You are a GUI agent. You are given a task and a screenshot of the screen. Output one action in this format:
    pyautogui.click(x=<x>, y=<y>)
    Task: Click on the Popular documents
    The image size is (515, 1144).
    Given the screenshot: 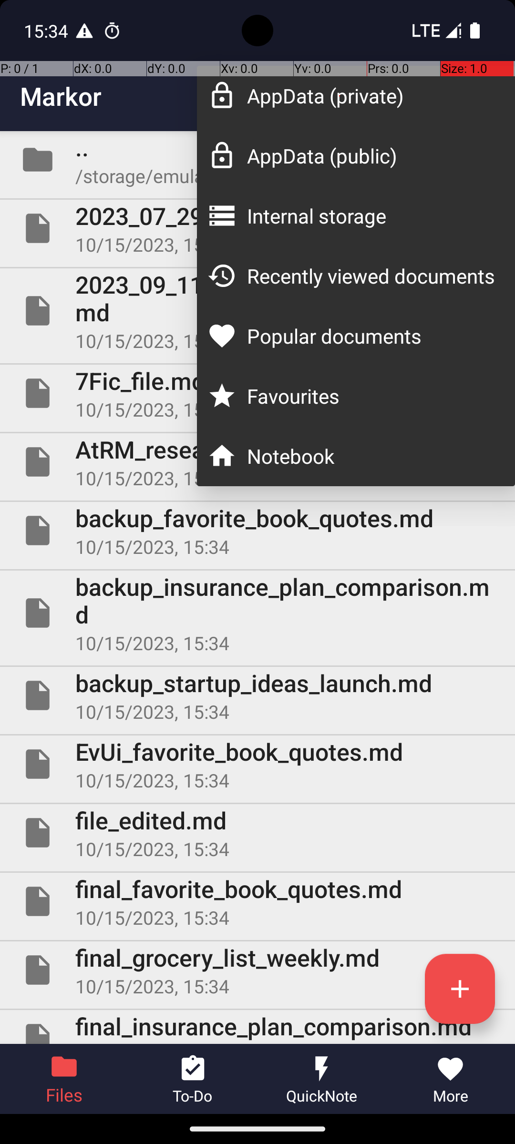 What is the action you would take?
    pyautogui.click(x=371, y=336)
    